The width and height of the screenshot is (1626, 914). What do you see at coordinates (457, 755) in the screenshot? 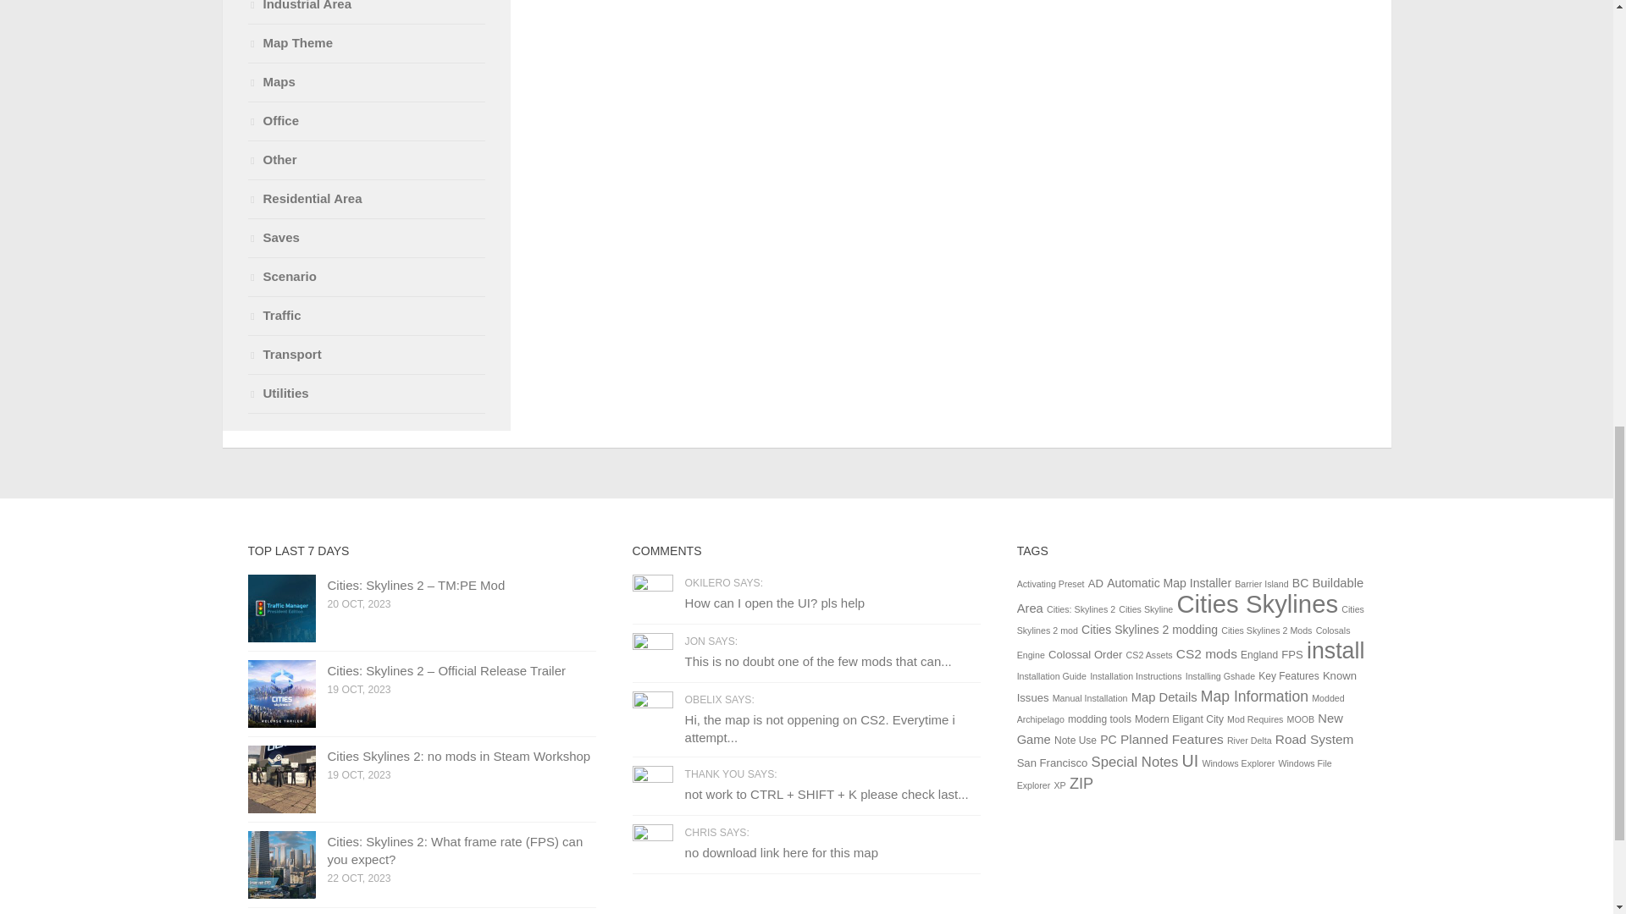
I see `Cities Skylines 2: no mods in Steam Workshop` at bounding box center [457, 755].